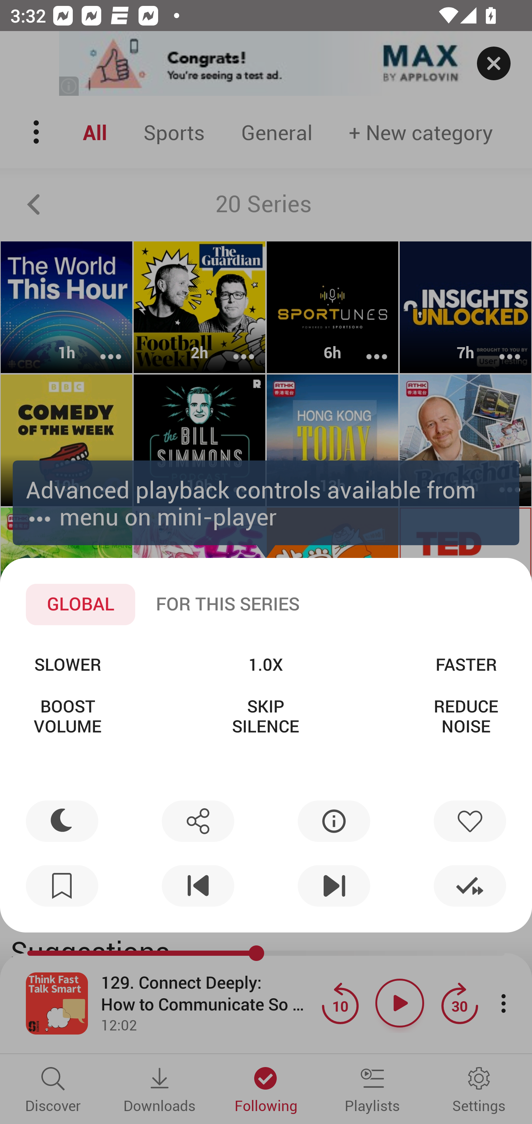 This screenshot has height=1124, width=532. What do you see at coordinates (228, 604) in the screenshot?
I see `FOR THIS SERIES` at bounding box center [228, 604].